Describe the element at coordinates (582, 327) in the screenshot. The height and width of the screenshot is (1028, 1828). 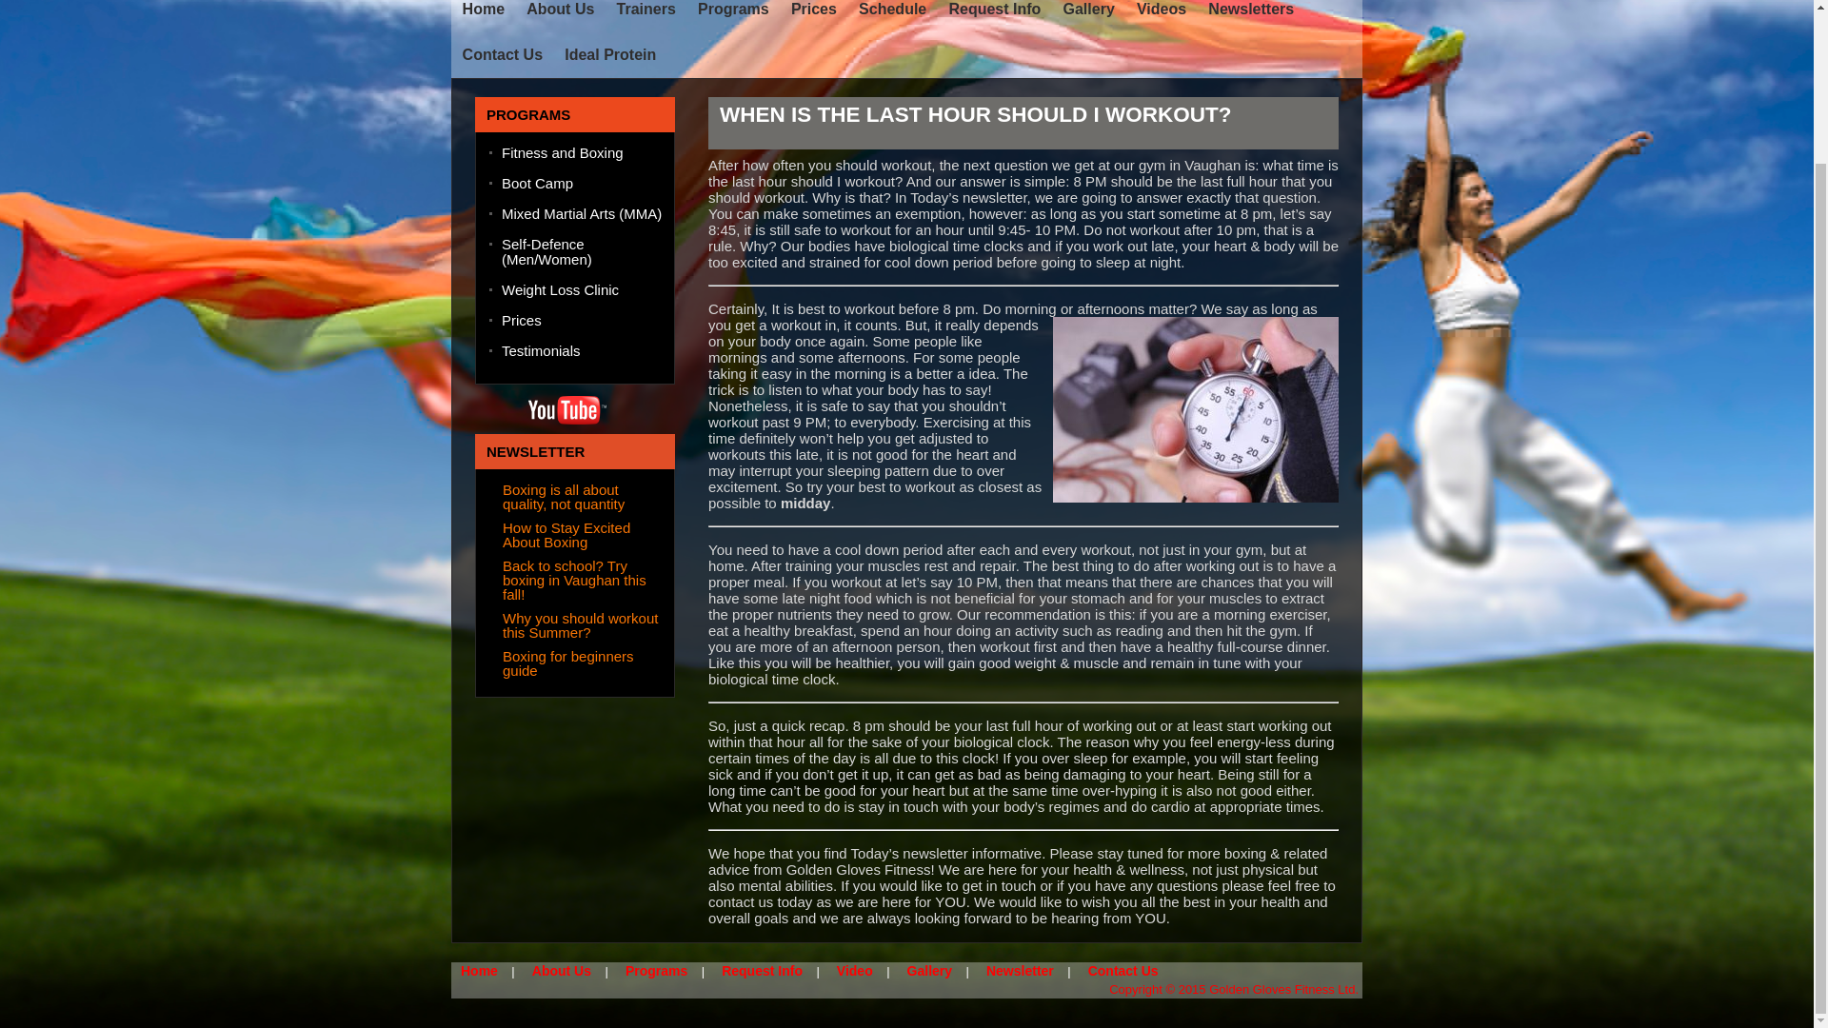
I see `Prices` at that location.